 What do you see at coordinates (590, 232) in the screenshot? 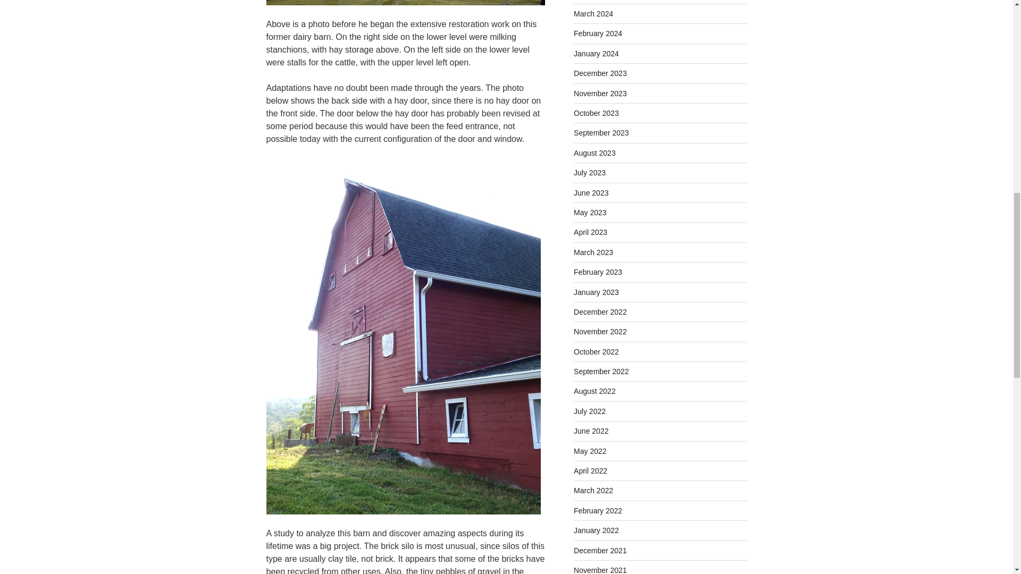
I see `April 2023` at bounding box center [590, 232].